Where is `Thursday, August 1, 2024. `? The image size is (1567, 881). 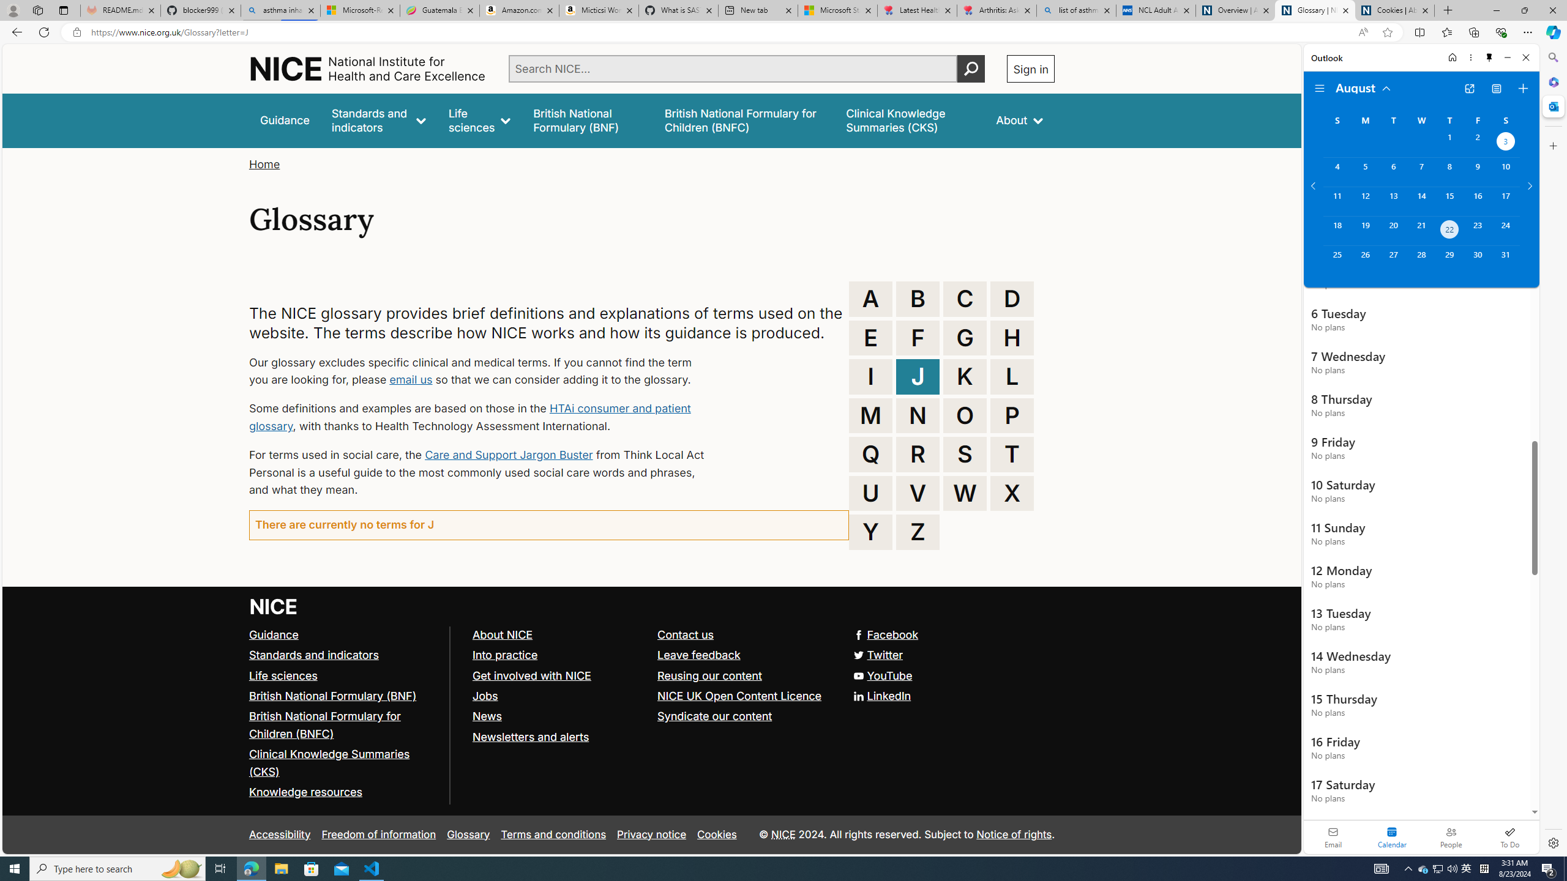 Thursday, August 1, 2024.  is located at coordinates (1449, 143).